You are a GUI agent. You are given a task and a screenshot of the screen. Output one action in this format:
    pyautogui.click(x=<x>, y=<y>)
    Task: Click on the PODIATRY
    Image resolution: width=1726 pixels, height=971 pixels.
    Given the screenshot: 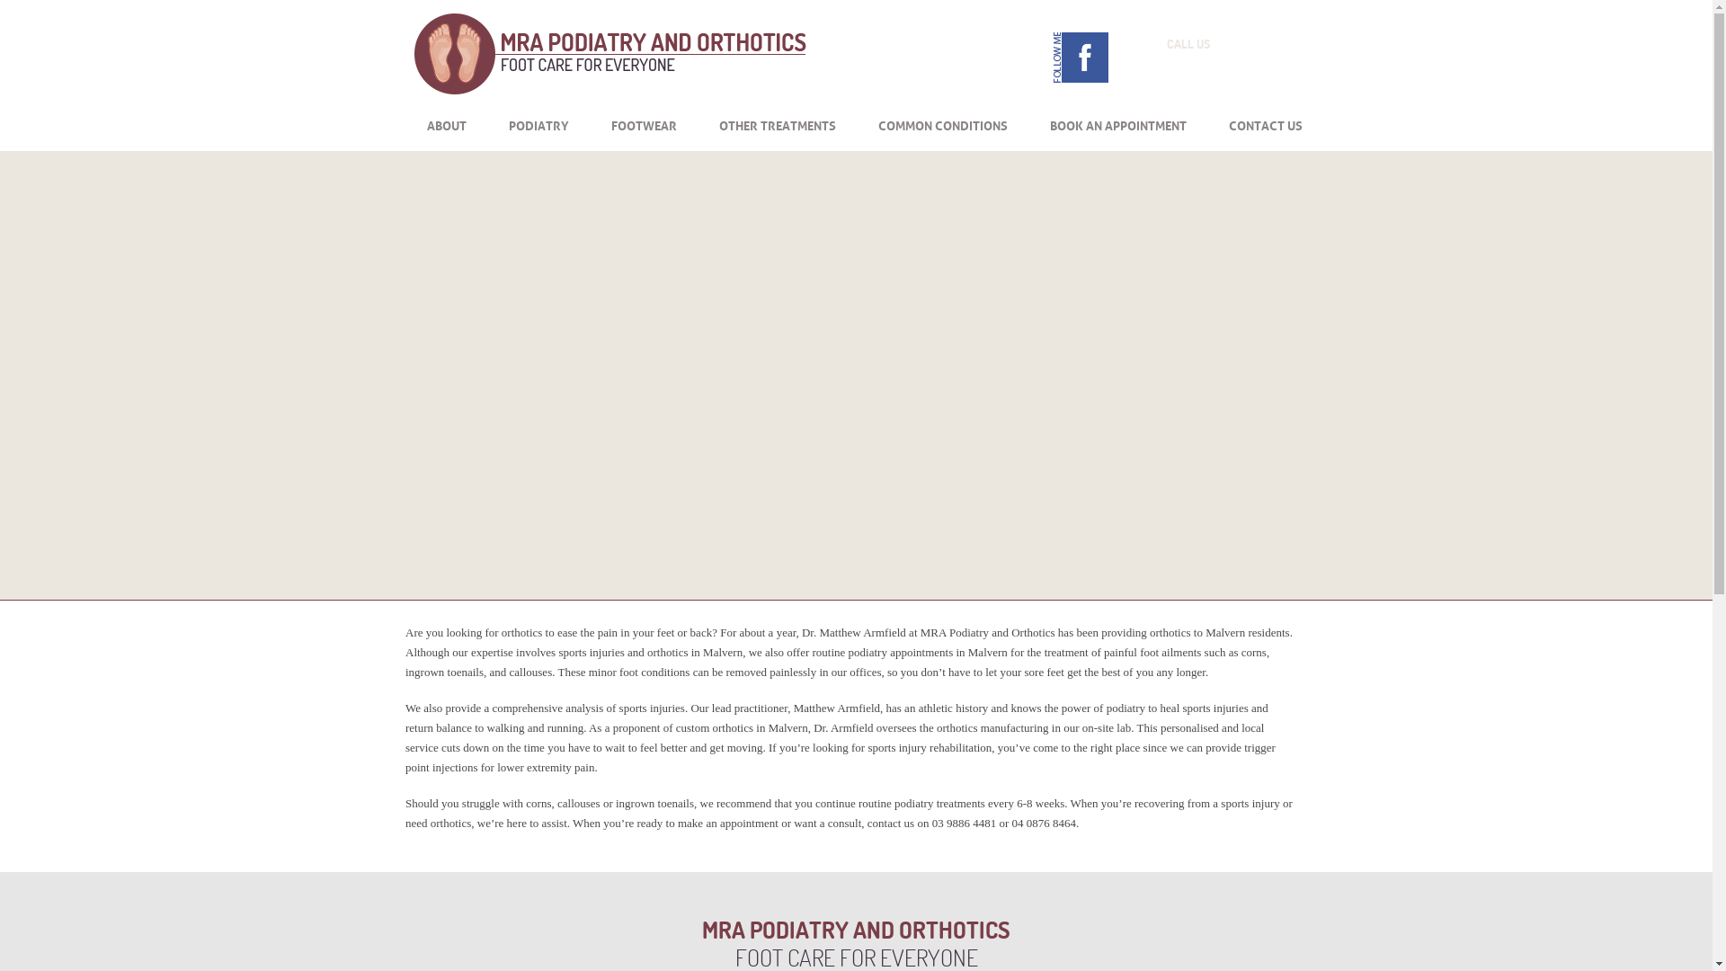 What is the action you would take?
    pyautogui.click(x=539, y=124)
    